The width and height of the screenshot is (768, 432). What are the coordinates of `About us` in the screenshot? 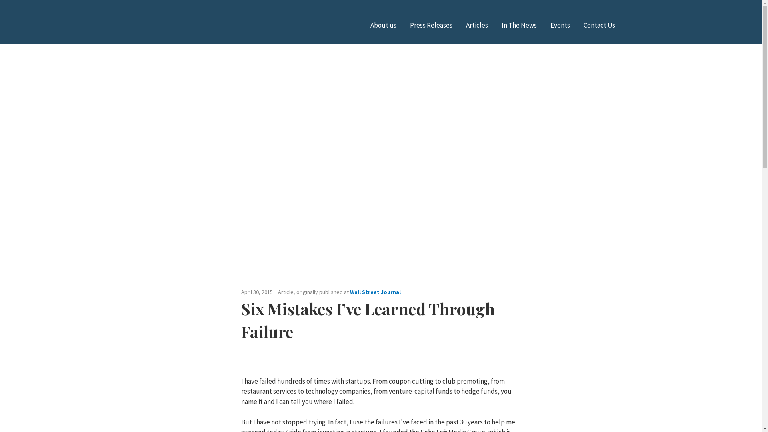 It's located at (383, 25).